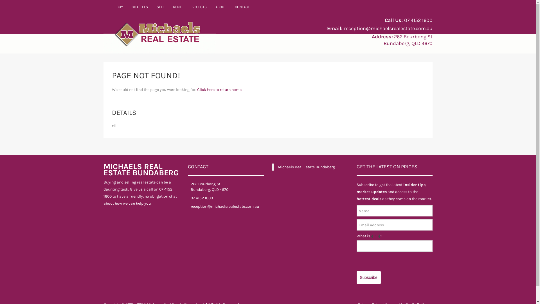  Describe the element at coordinates (177, 7) in the screenshot. I see `RENT` at that location.